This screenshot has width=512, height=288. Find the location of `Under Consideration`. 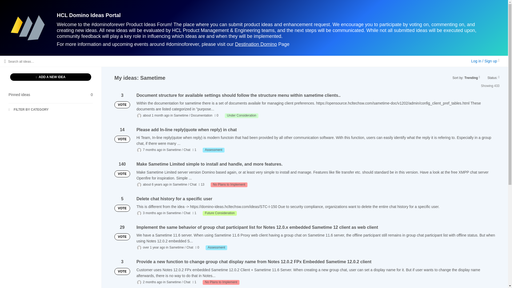

Under Consideration is located at coordinates (221, 282).